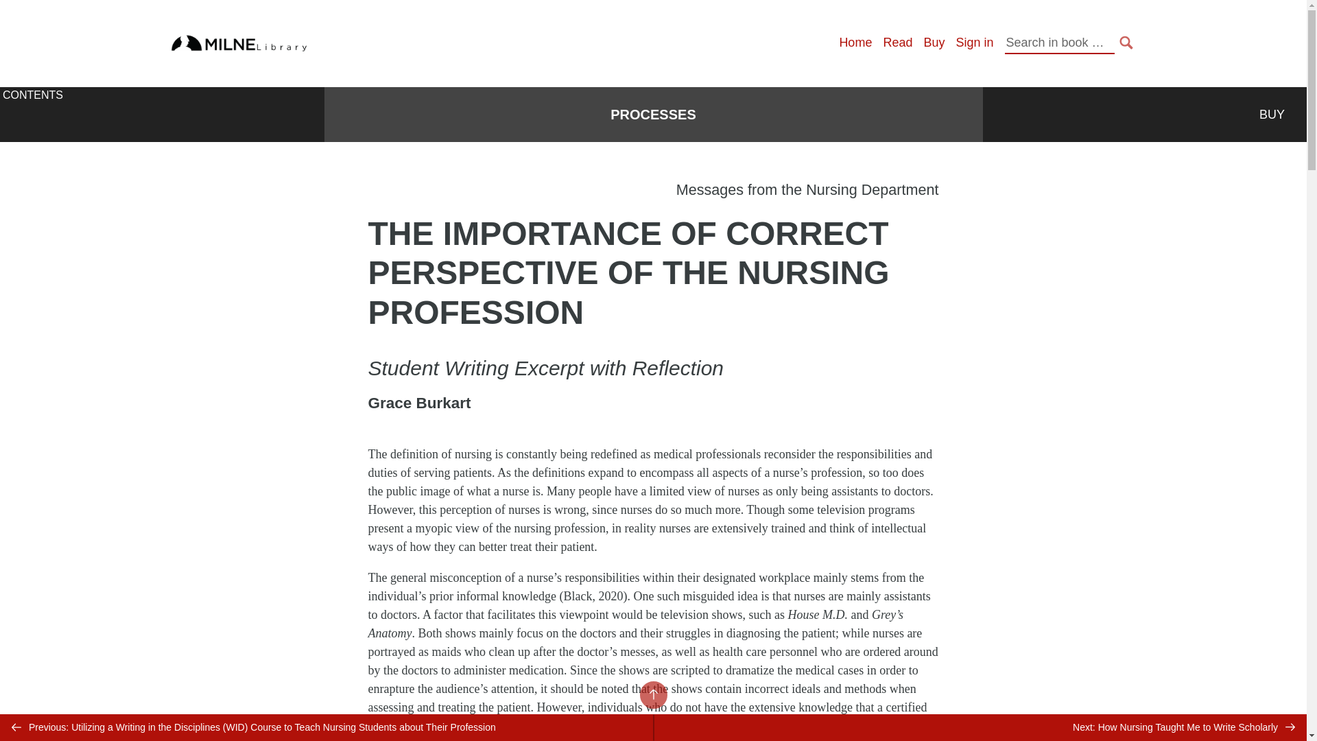  I want to click on Buy, so click(933, 43).